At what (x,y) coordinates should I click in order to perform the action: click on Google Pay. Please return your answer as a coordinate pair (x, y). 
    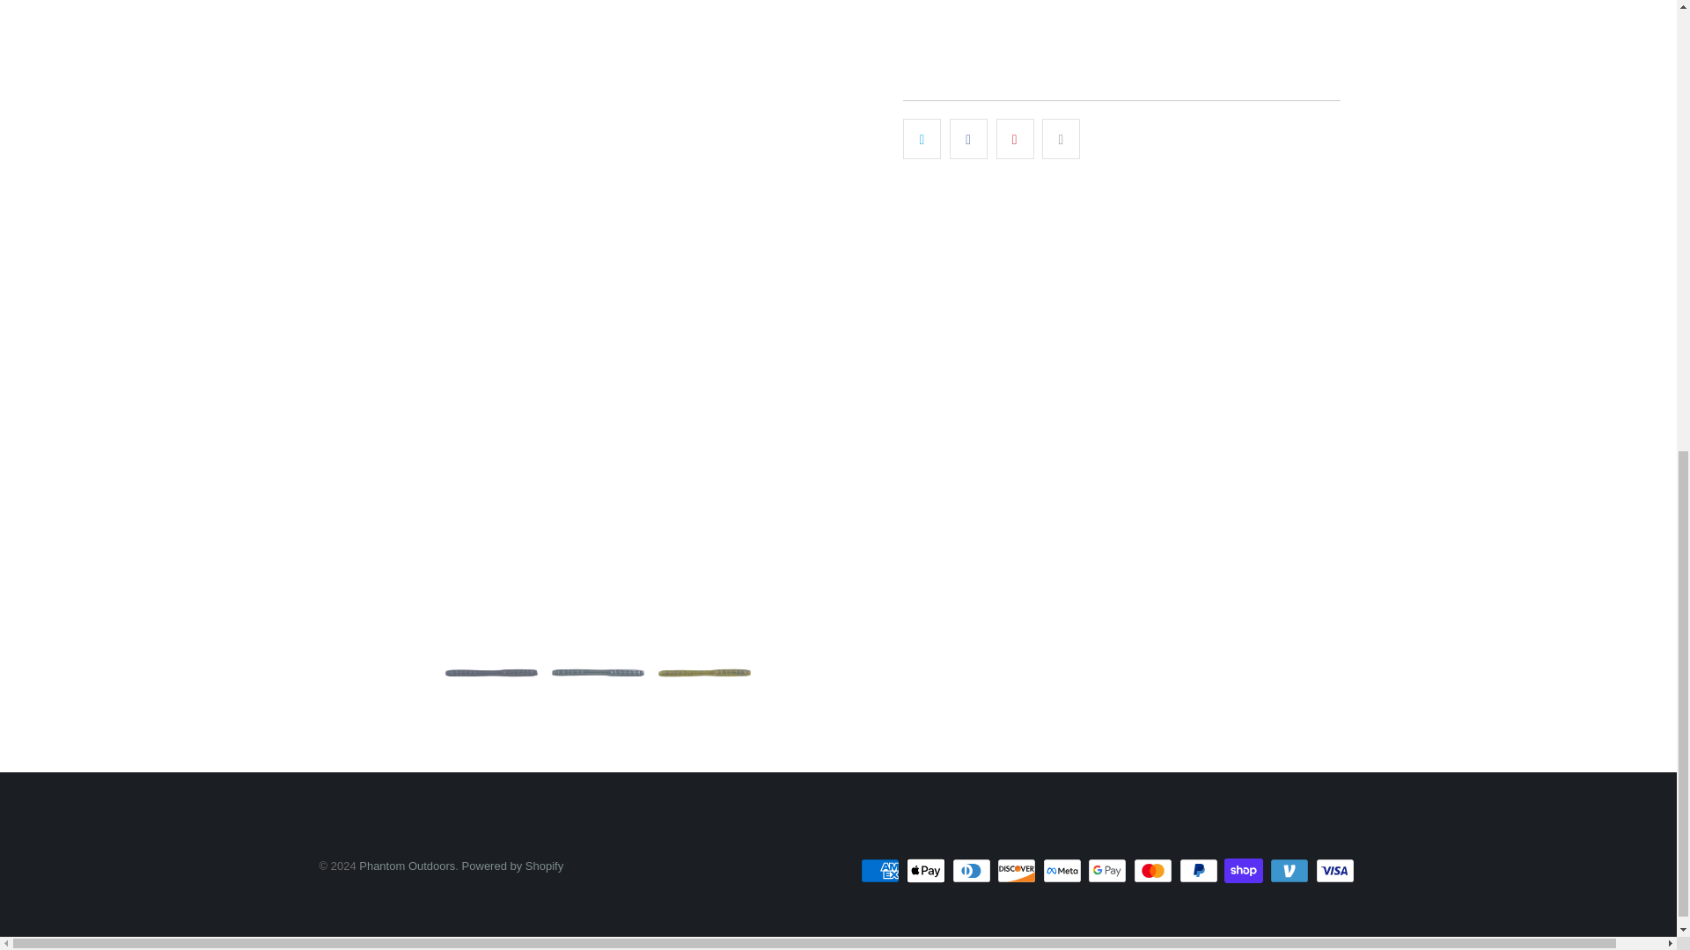
    Looking at the image, I should click on (1109, 871).